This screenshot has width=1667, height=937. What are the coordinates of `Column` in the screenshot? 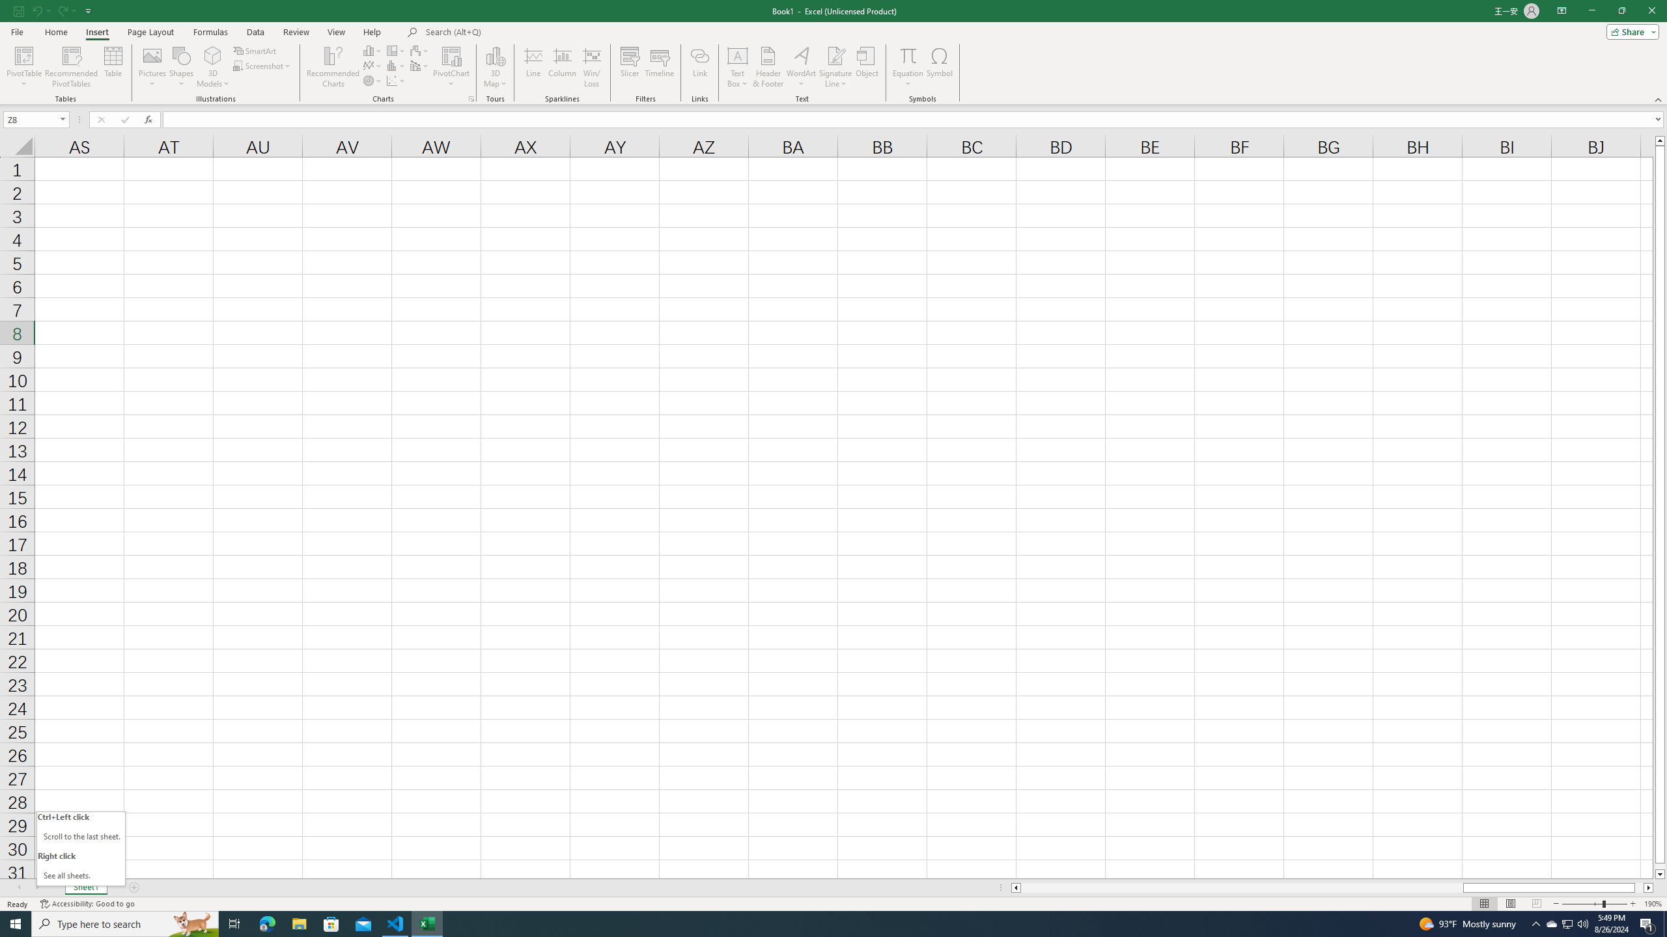 It's located at (563, 67).